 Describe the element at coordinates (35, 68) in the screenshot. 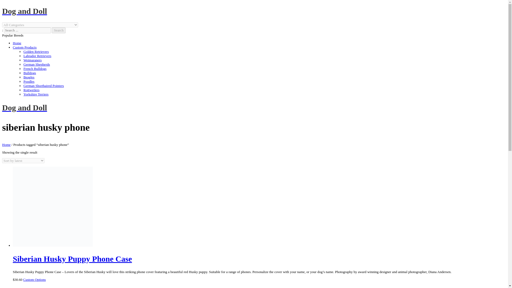

I see `French Bulldogs` at that location.